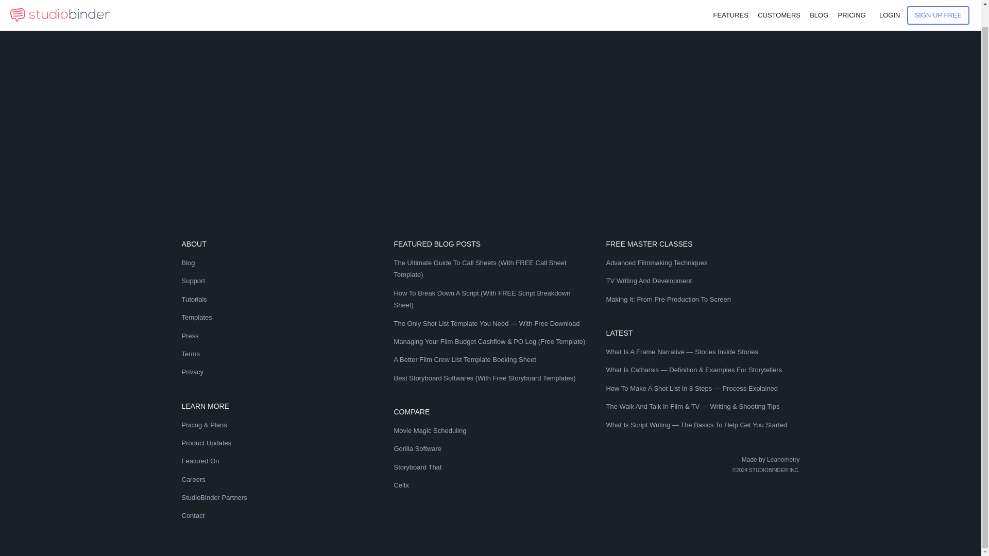  I want to click on FEATURES, so click(730, 5).